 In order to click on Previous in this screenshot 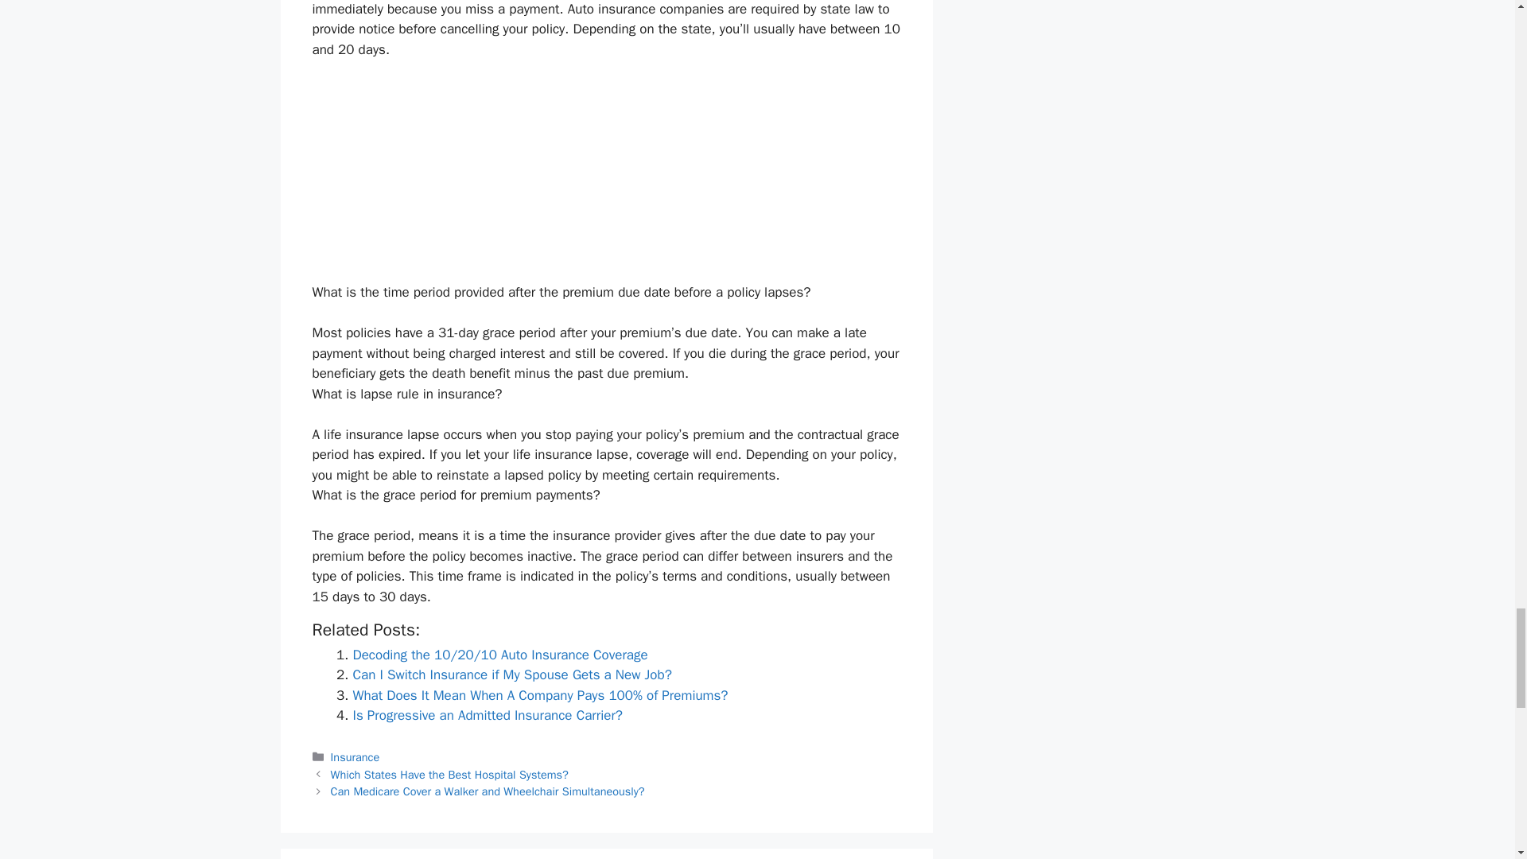, I will do `click(449, 773)`.